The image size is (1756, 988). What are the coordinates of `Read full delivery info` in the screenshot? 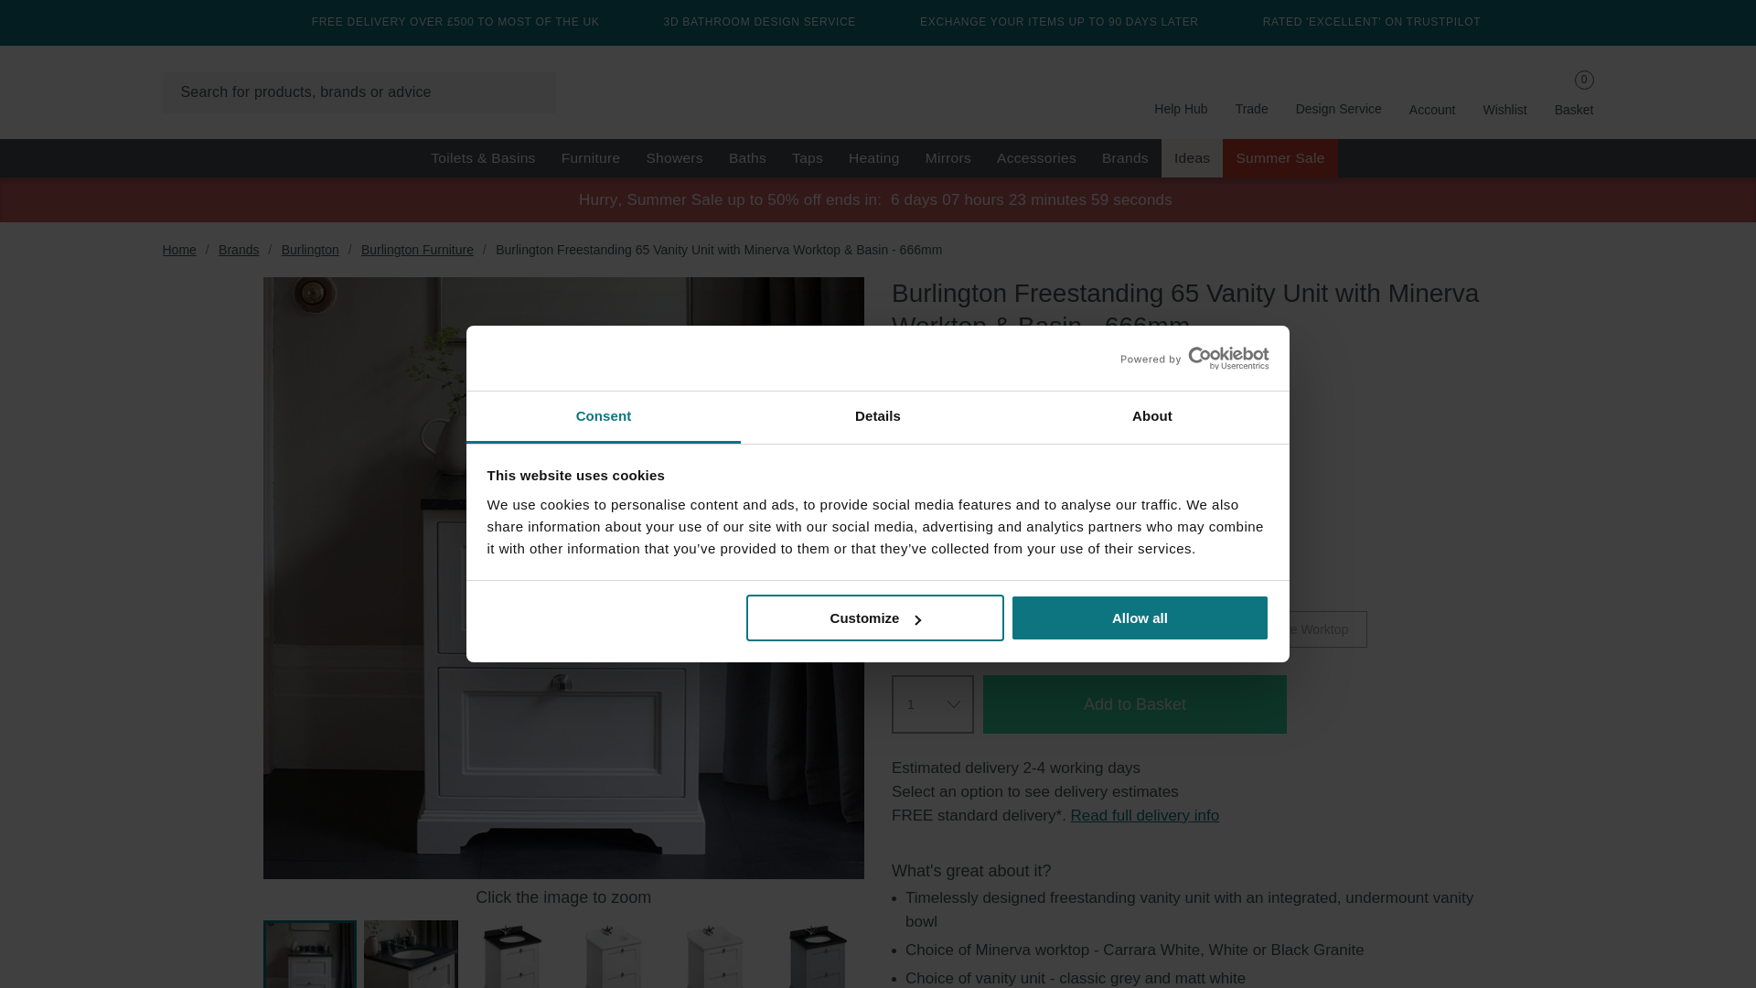 It's located at (1145, 815).